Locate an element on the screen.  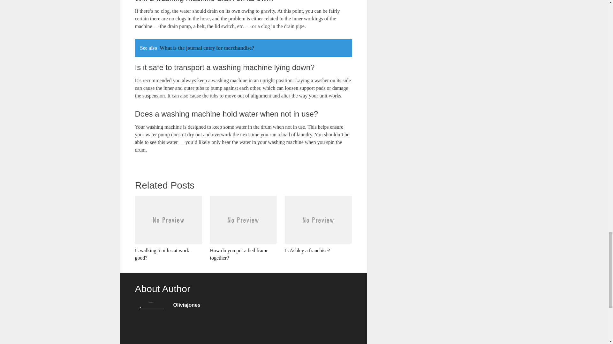
How do you put a bed frame together? is located at coordinates (243, 228).